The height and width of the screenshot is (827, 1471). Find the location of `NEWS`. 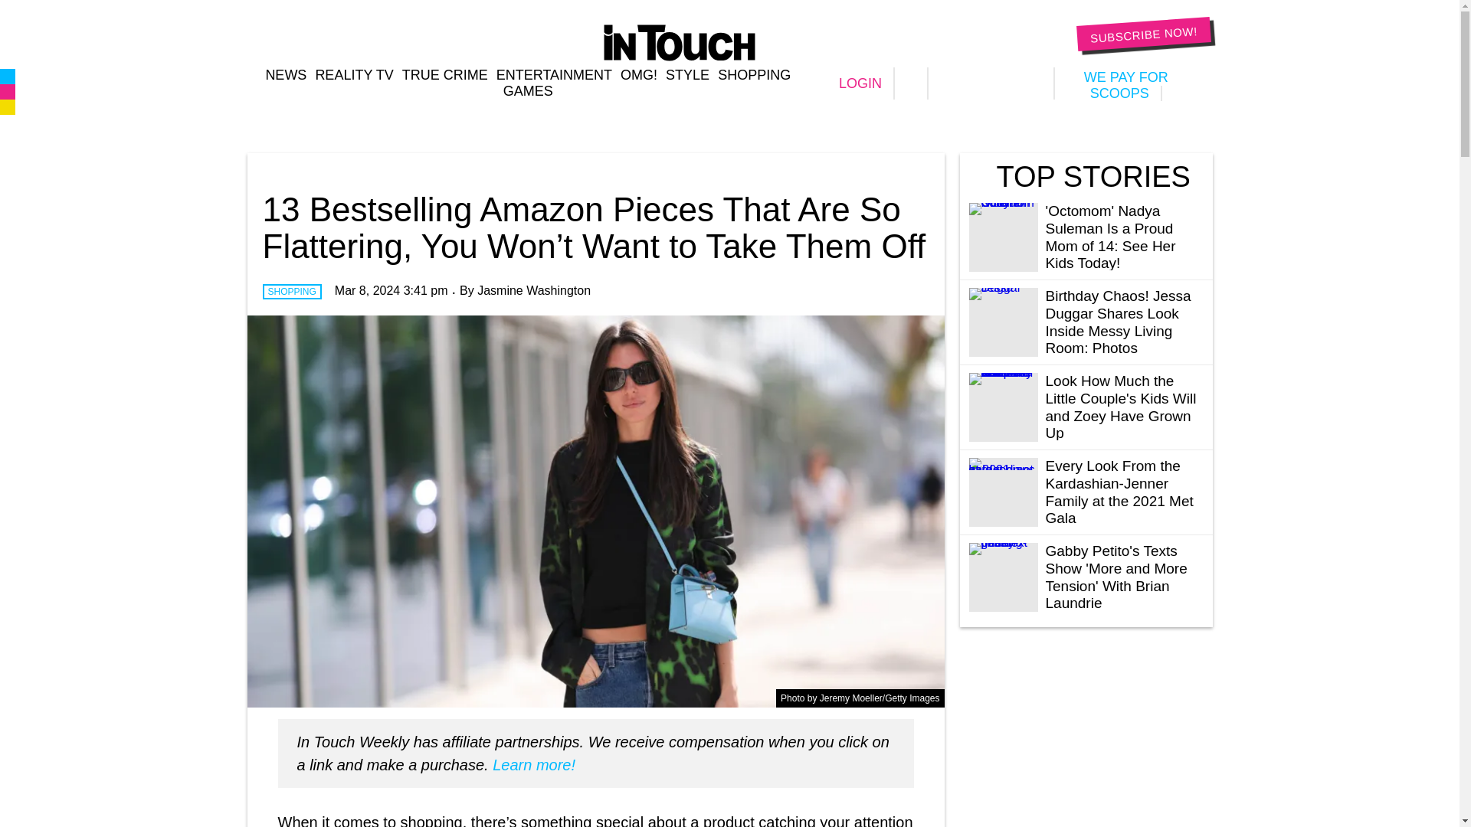

NEWS is located at coordinates (285, 75).